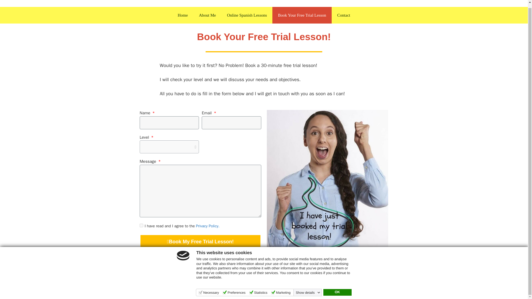  Describe the element at coordinates (200, 241) in the screenshot. I see `Book My Free Trial Lesson!` at that location.